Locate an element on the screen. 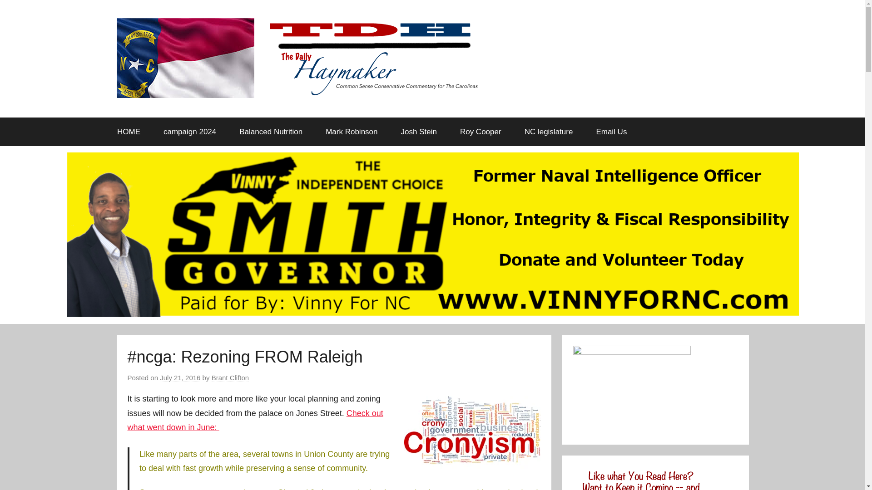 This screenshot has height=490, width=872. View all posts by Brant Clifton is located at coordinates (231, 378).